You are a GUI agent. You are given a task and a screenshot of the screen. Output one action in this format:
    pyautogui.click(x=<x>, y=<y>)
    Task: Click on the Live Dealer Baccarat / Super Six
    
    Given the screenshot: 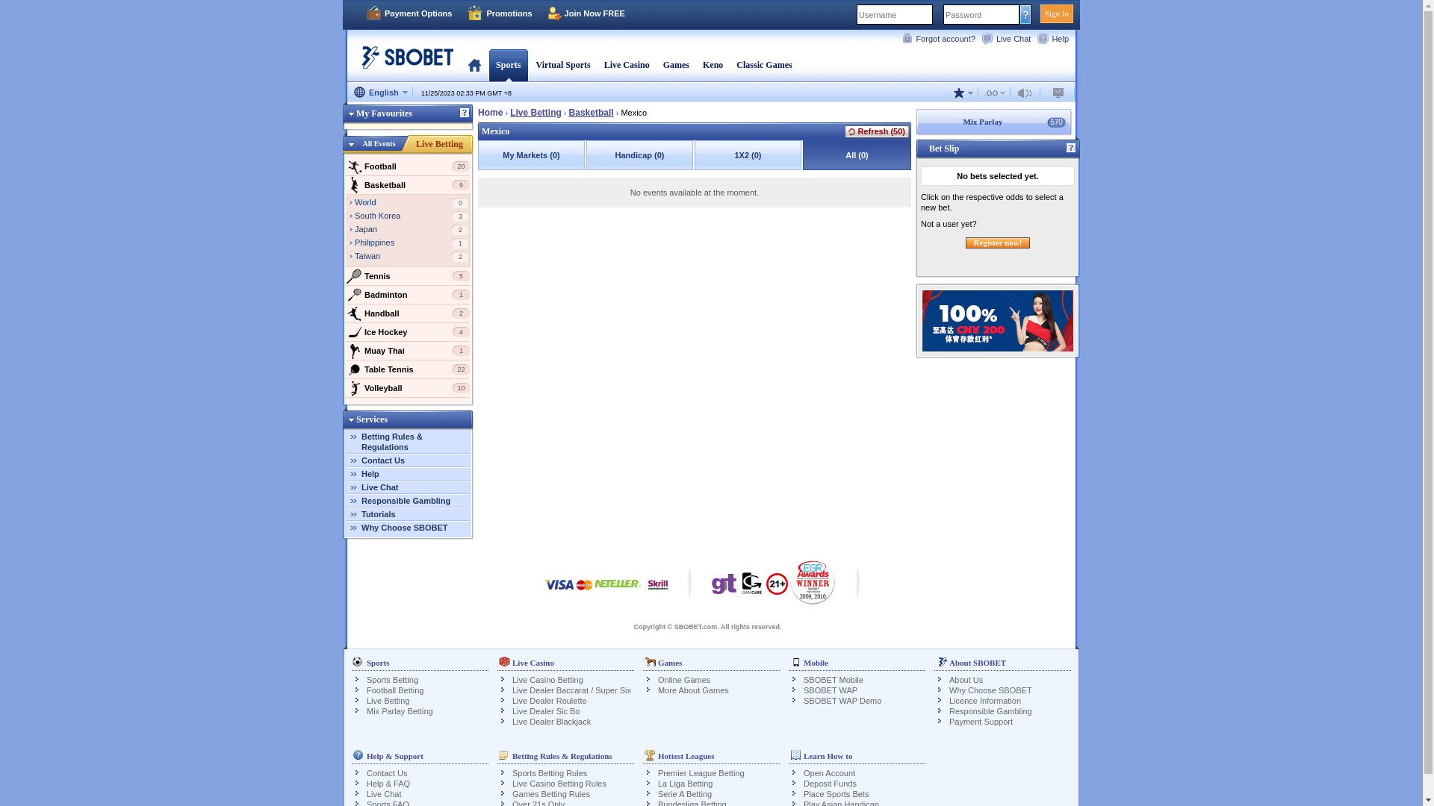 What is the action you would take?
    pyautogui.click(x=572, y=690)
    